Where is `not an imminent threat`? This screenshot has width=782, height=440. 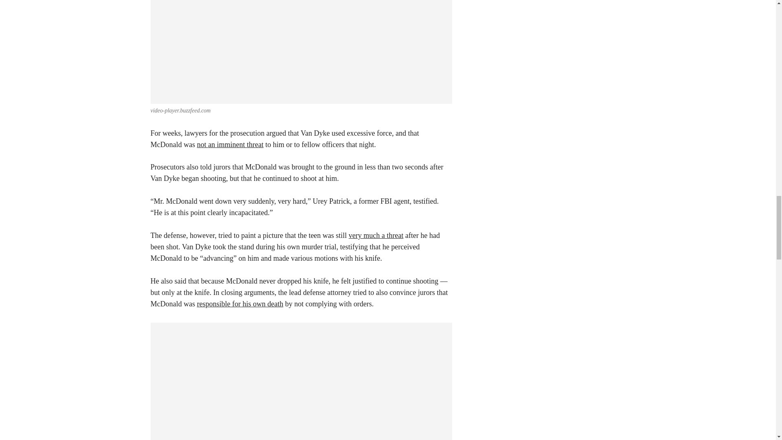 not an imminent threat is located at coordinates (230, 144).